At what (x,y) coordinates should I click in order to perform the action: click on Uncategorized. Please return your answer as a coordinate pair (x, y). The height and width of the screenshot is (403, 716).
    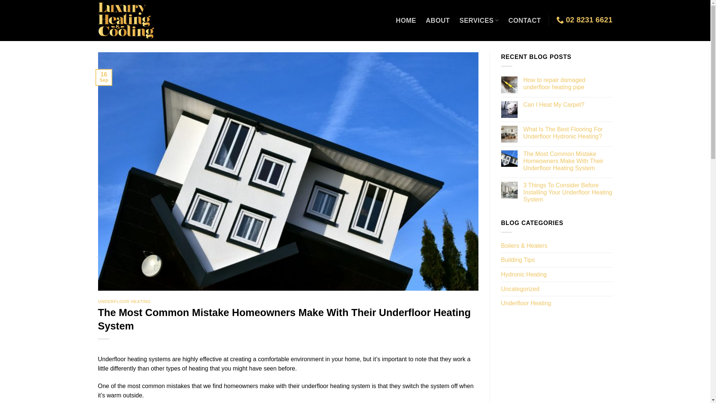
    Looking at the image, I should click on (521, 289).